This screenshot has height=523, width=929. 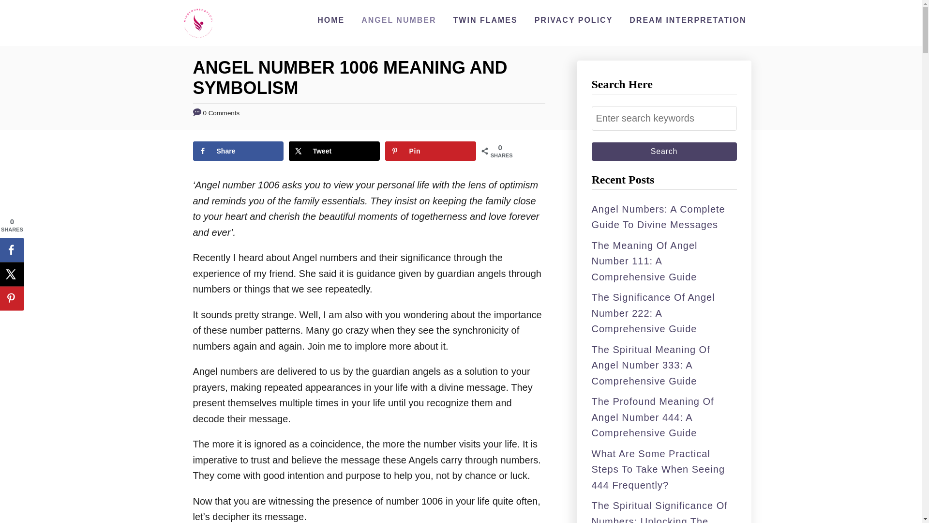 What do you see at coordinates (198, 23) in the screenshot?
I see `Mind Your Body Soul` at bounding box center [198, 23].